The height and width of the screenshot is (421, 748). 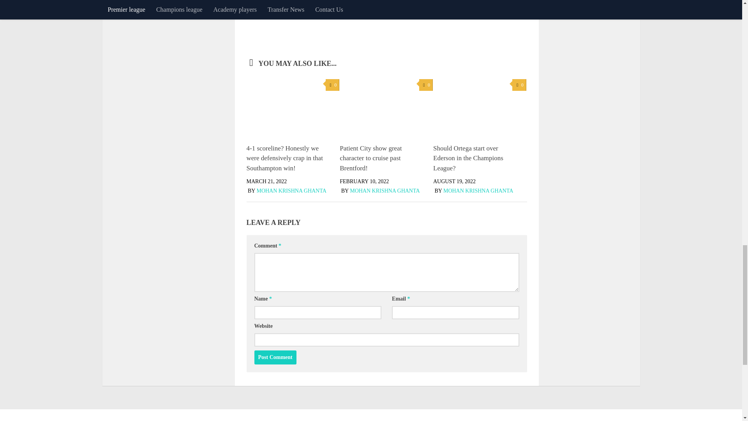 I want to click on Posts by Mohan Krishna Ghanta, so click(x=478, y=190).